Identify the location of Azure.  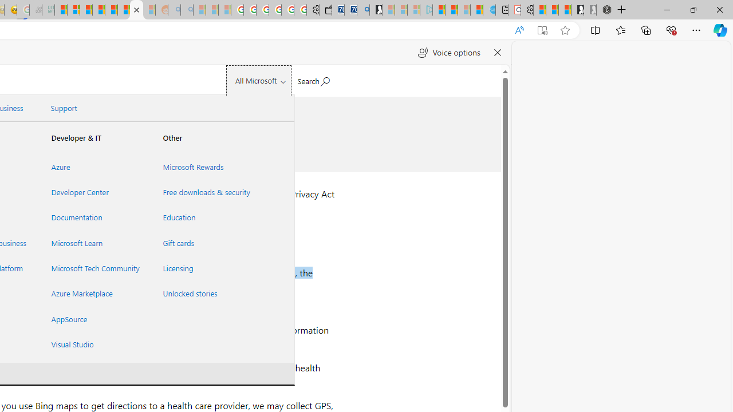
(93, 167).